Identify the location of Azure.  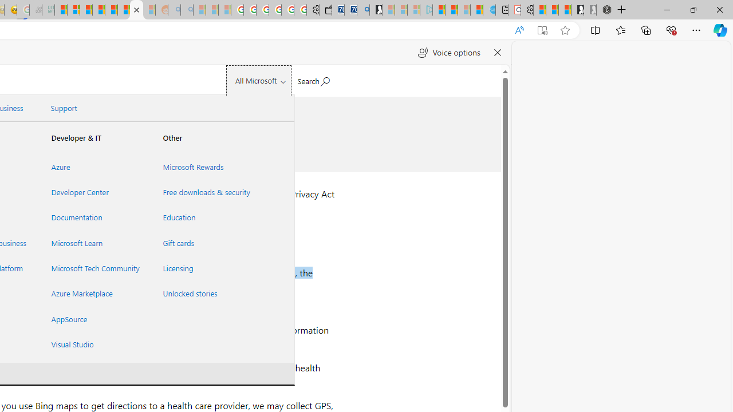
(93, 167).